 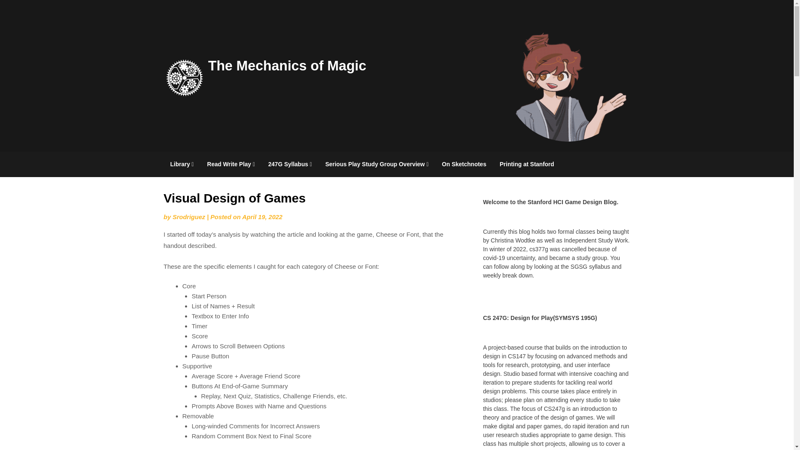 I want to click on 247G Syllabus, so click(x=290, y=164).